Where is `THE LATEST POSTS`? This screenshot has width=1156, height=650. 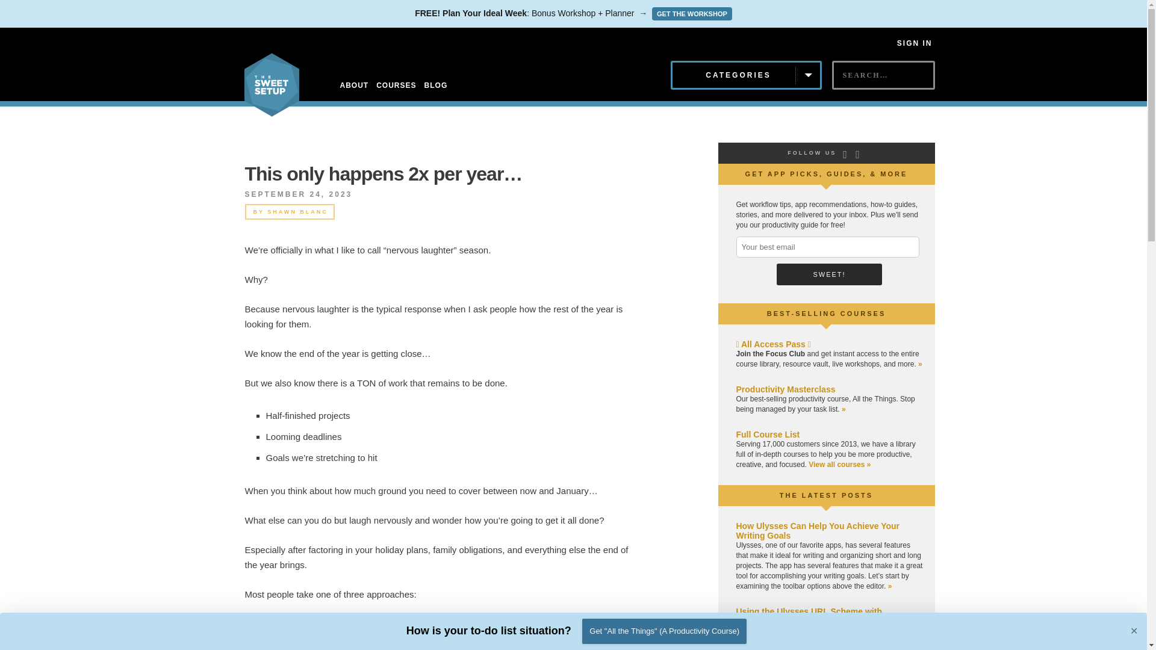
THE LATEST POSTS is located at coordinates (826, 495).